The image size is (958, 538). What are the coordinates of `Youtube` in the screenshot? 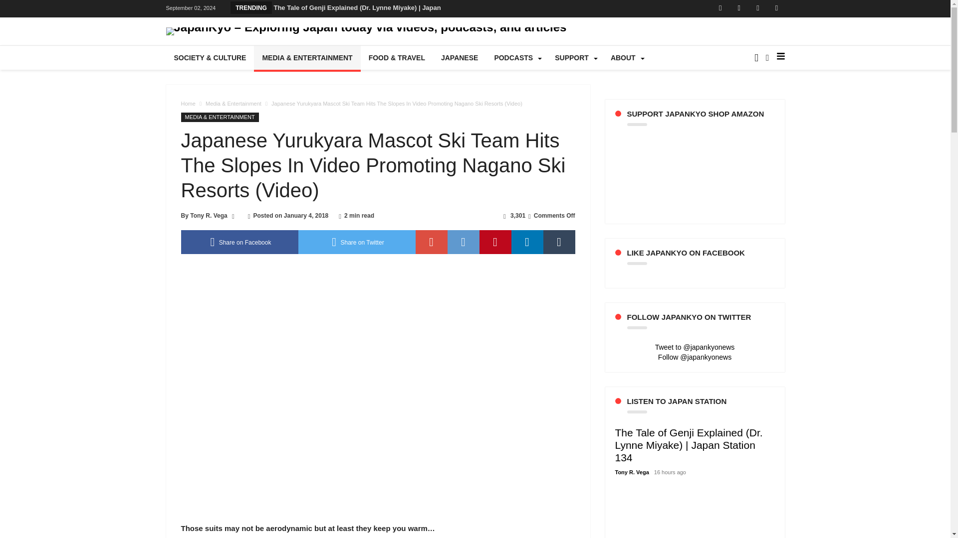 It's located at (757, 8).